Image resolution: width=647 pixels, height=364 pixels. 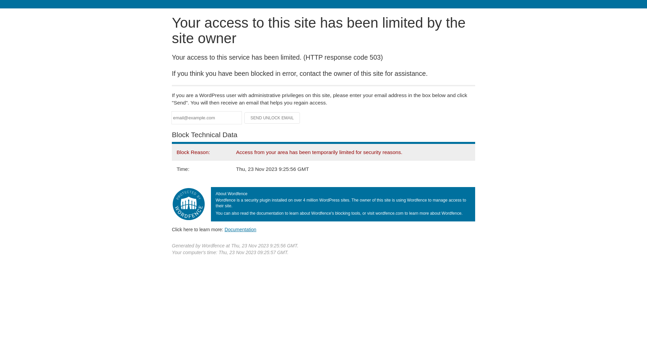 I want to click on Send Unlock Email, so click(x=272, y=118).